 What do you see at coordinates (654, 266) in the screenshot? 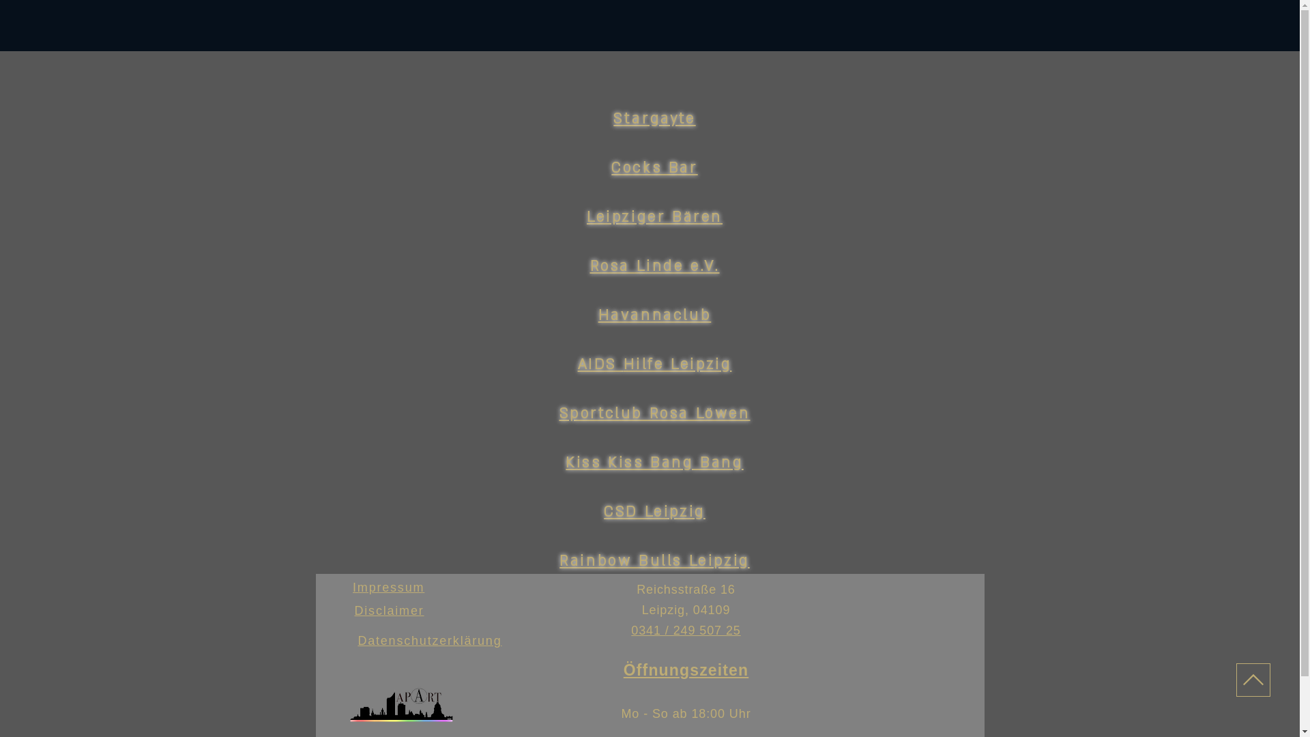
I see `Rosa Linde e.V.` at bounding box center [654, 266].